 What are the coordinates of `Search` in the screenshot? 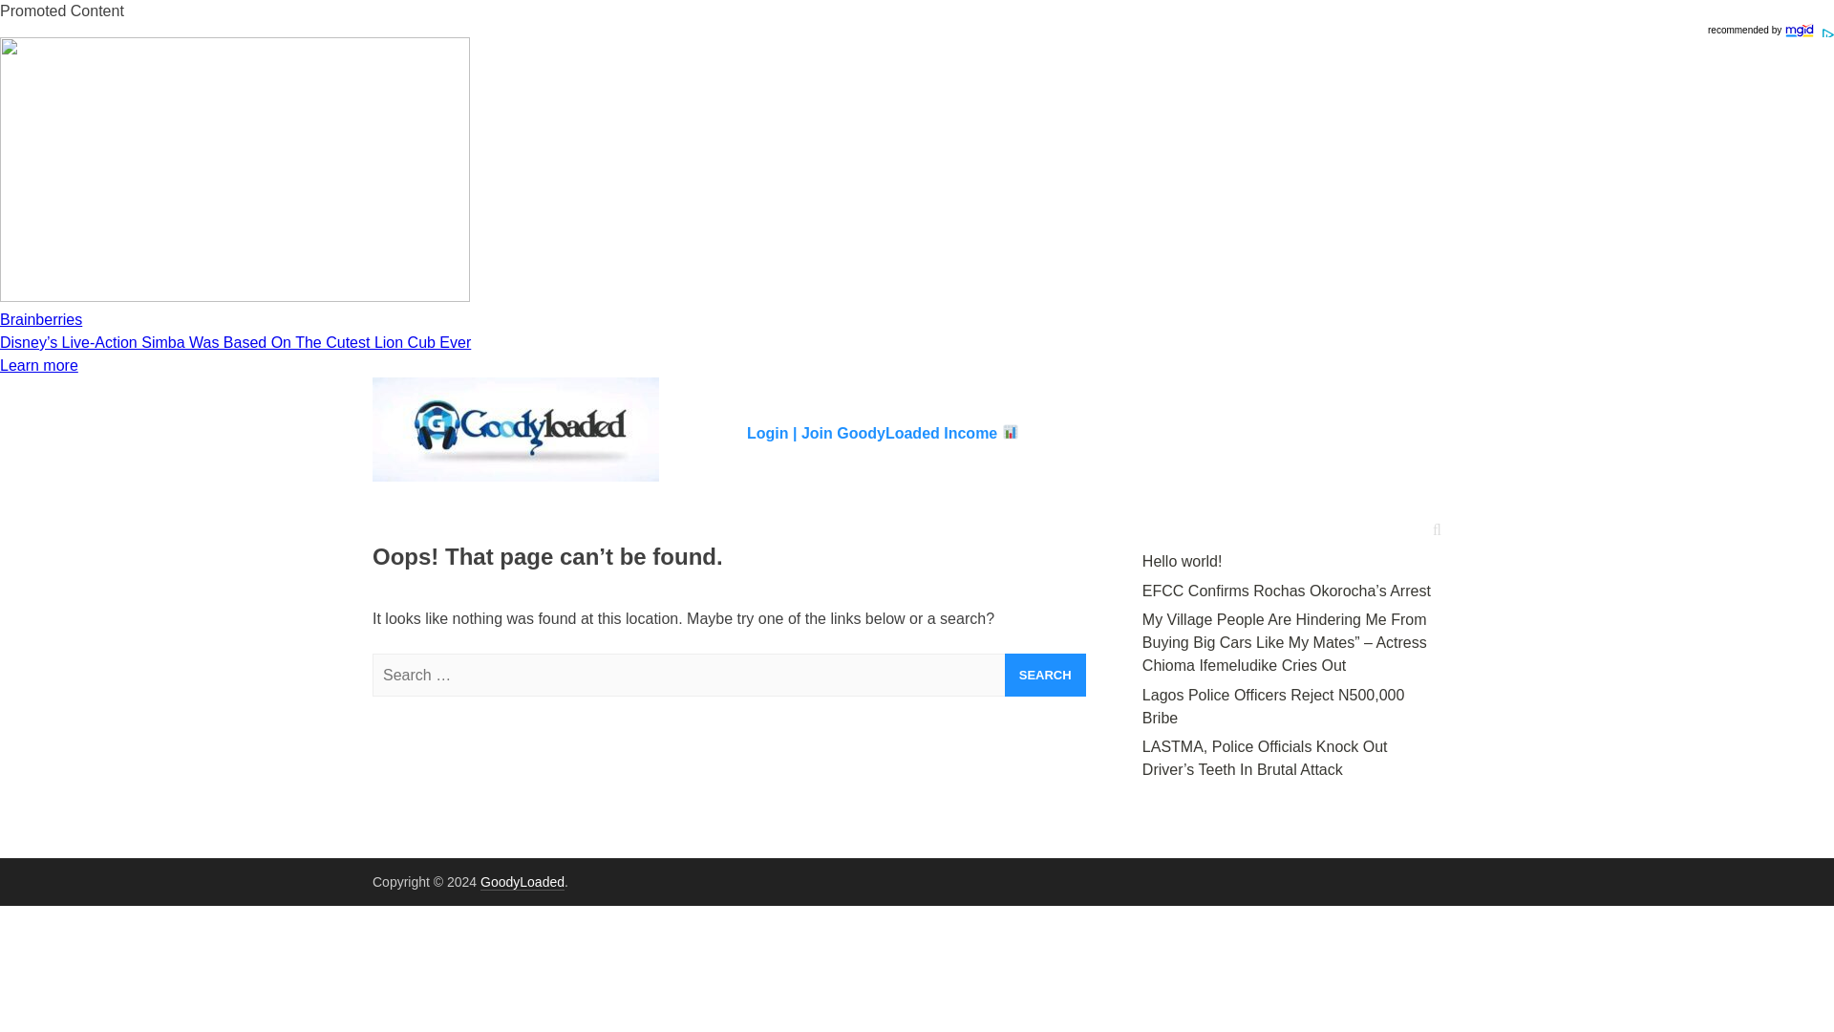 It's located at (1045, 675).